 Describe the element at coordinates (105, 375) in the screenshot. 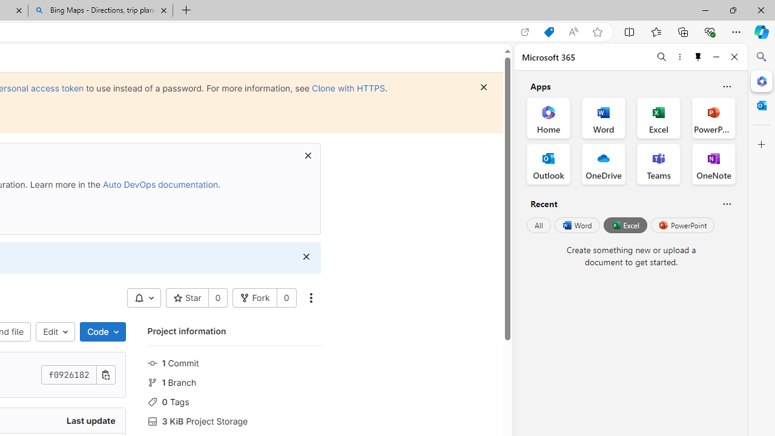

I see `Copy commit SHA` at that location.